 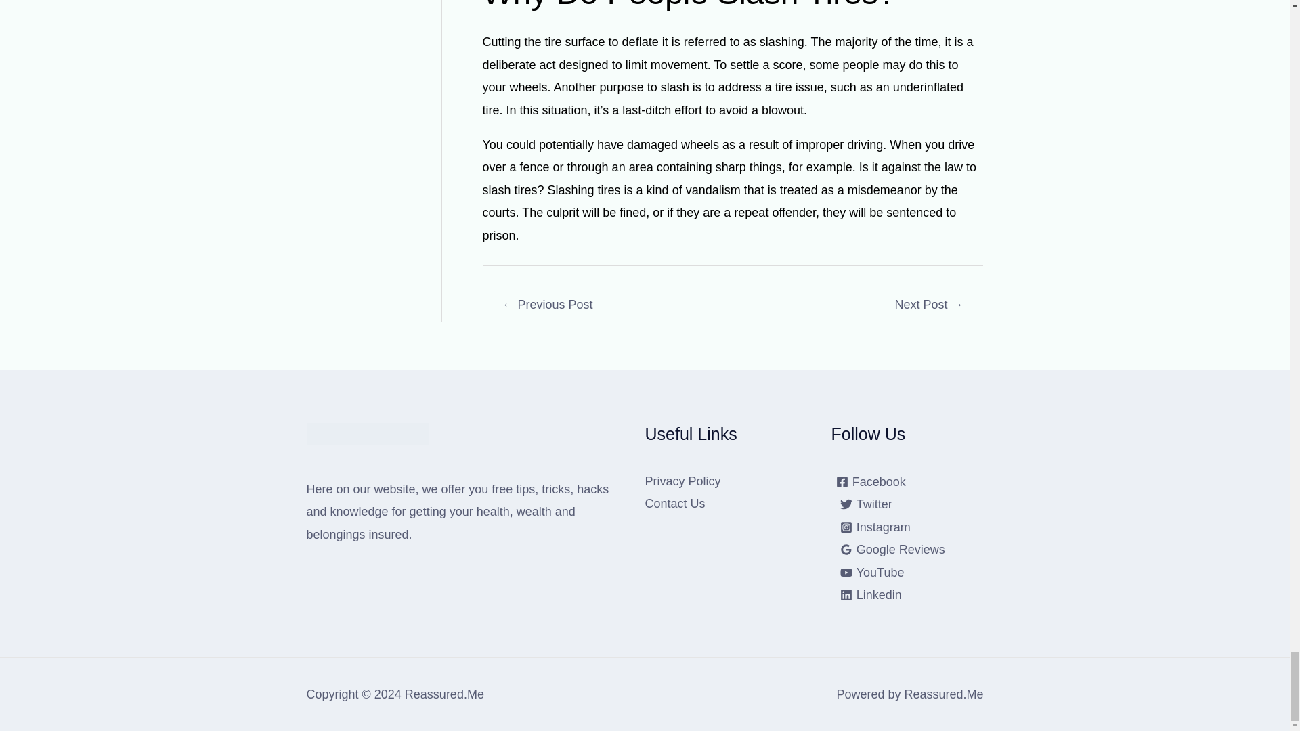 I want to click on Google Reviews, so click(x=892, y=550).